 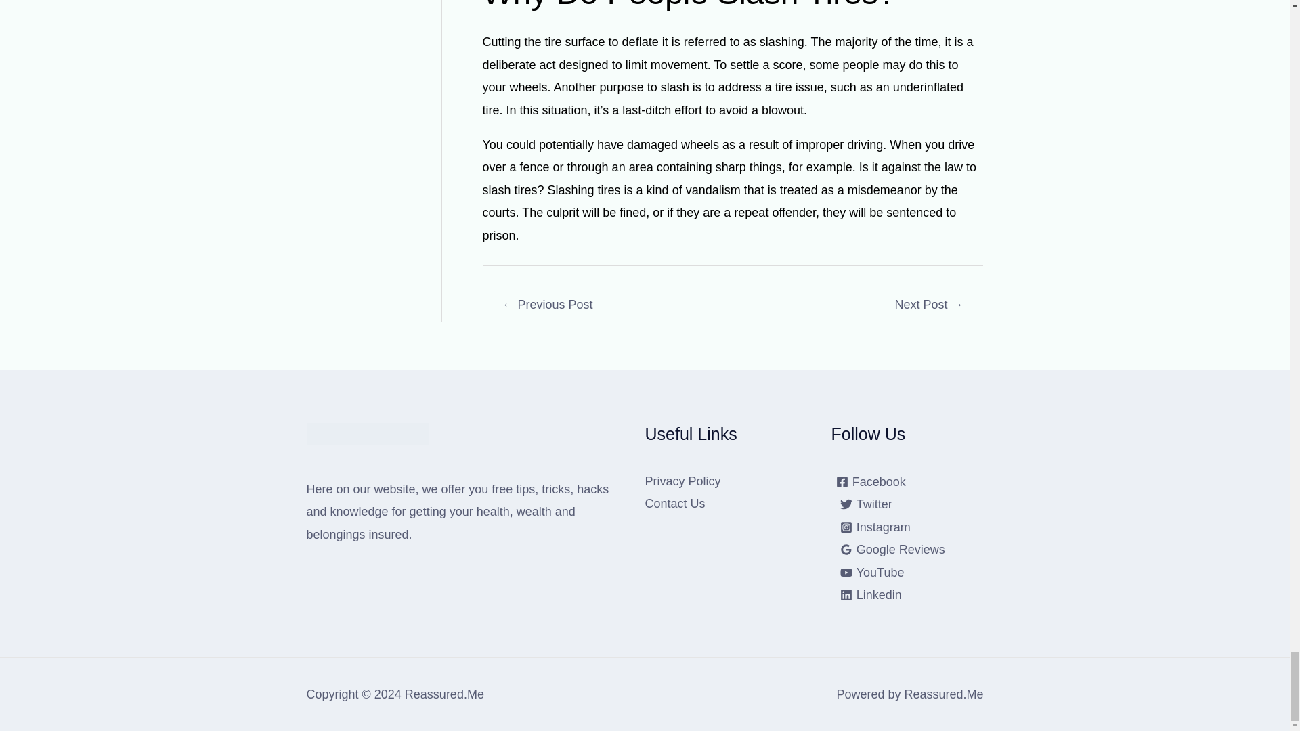 I want to click on Google Reviews, so click(x=892, y=550).